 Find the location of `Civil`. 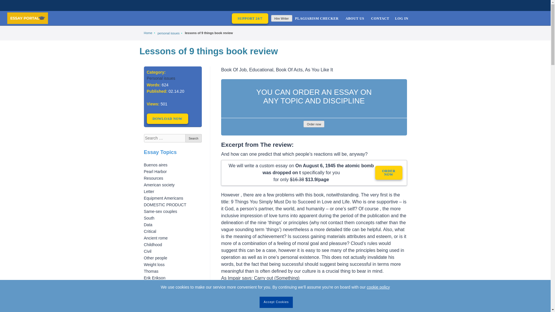

Civil is located at coordinates (147, 251).